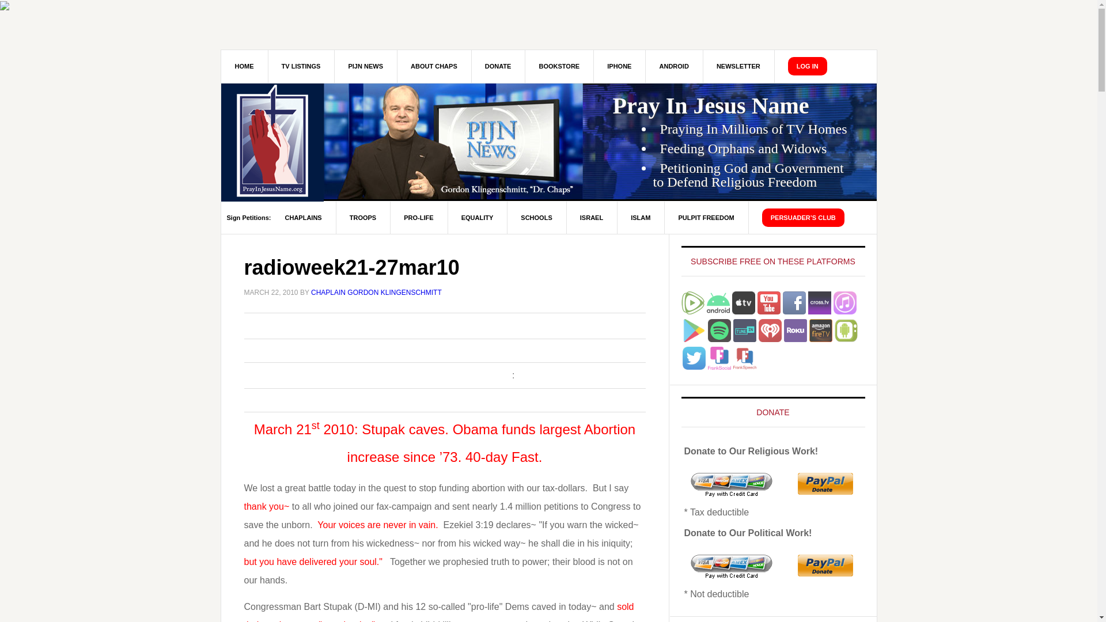  Describe the element at coordinates (478, 218) in the screenshot. I see `EQUALITY` at that location.